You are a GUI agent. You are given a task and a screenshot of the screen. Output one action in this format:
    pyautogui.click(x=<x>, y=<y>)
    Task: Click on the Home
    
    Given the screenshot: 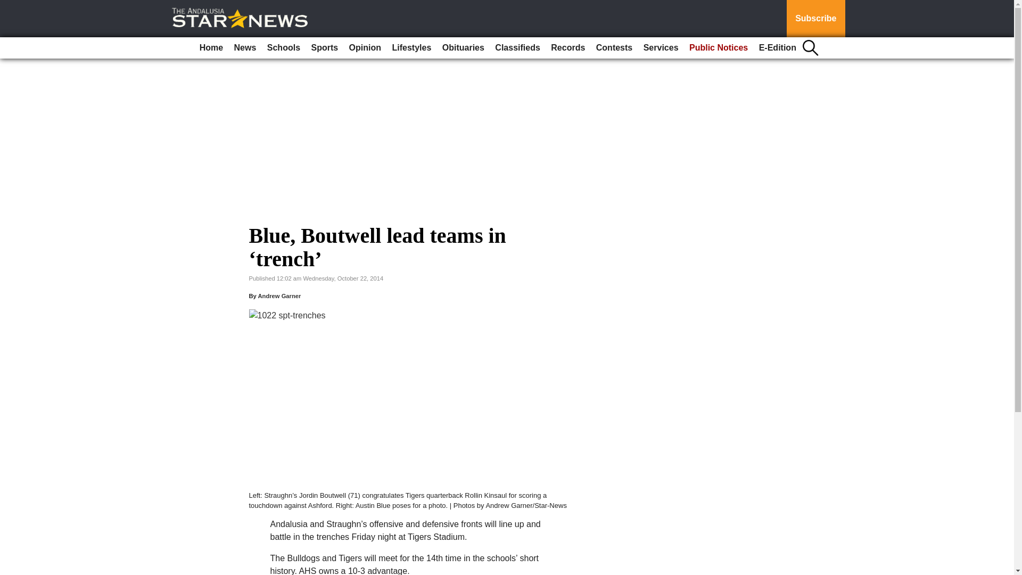 What is the action you would take?
    pyautogui.click(x=211, y=48)
    